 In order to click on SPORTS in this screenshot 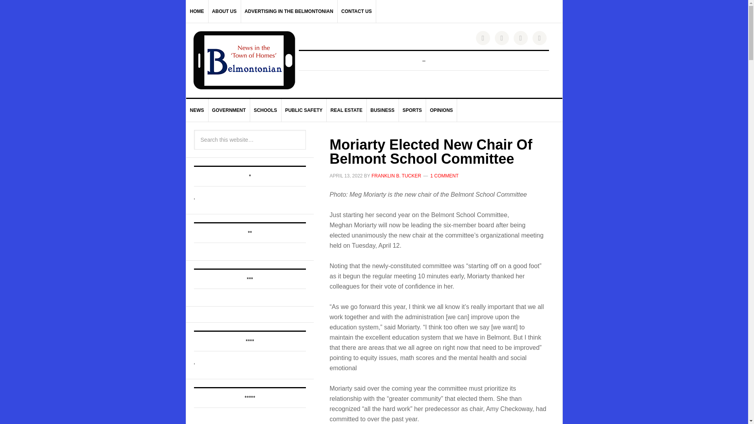, I will do `click(412, 110)`.